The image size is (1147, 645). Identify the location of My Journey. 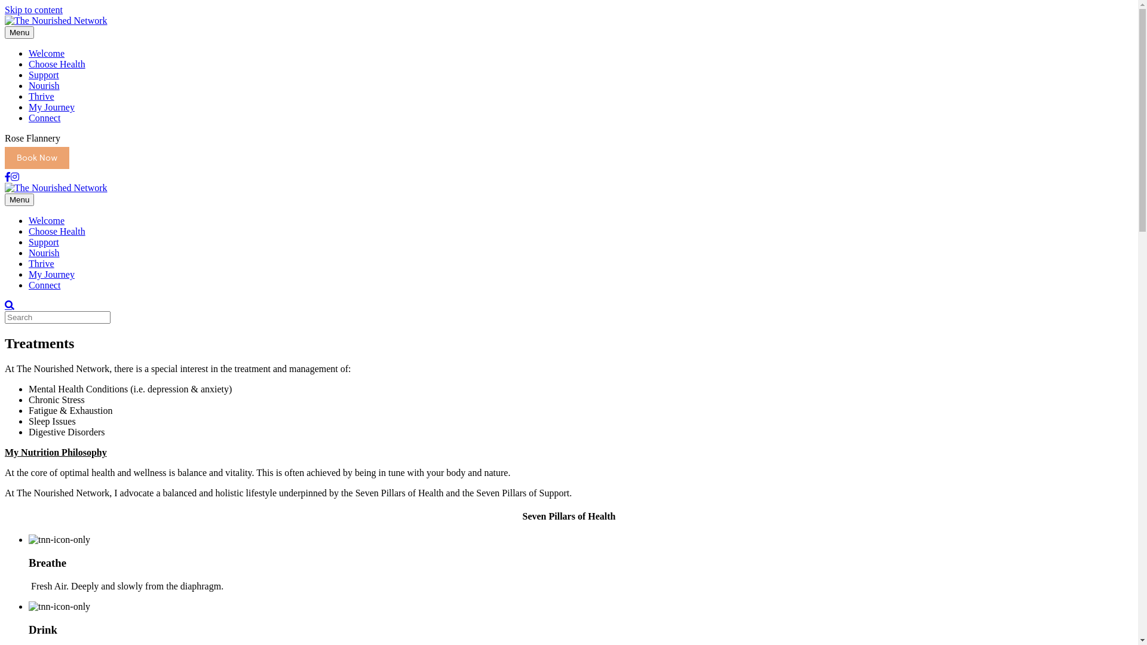
(51, 275).